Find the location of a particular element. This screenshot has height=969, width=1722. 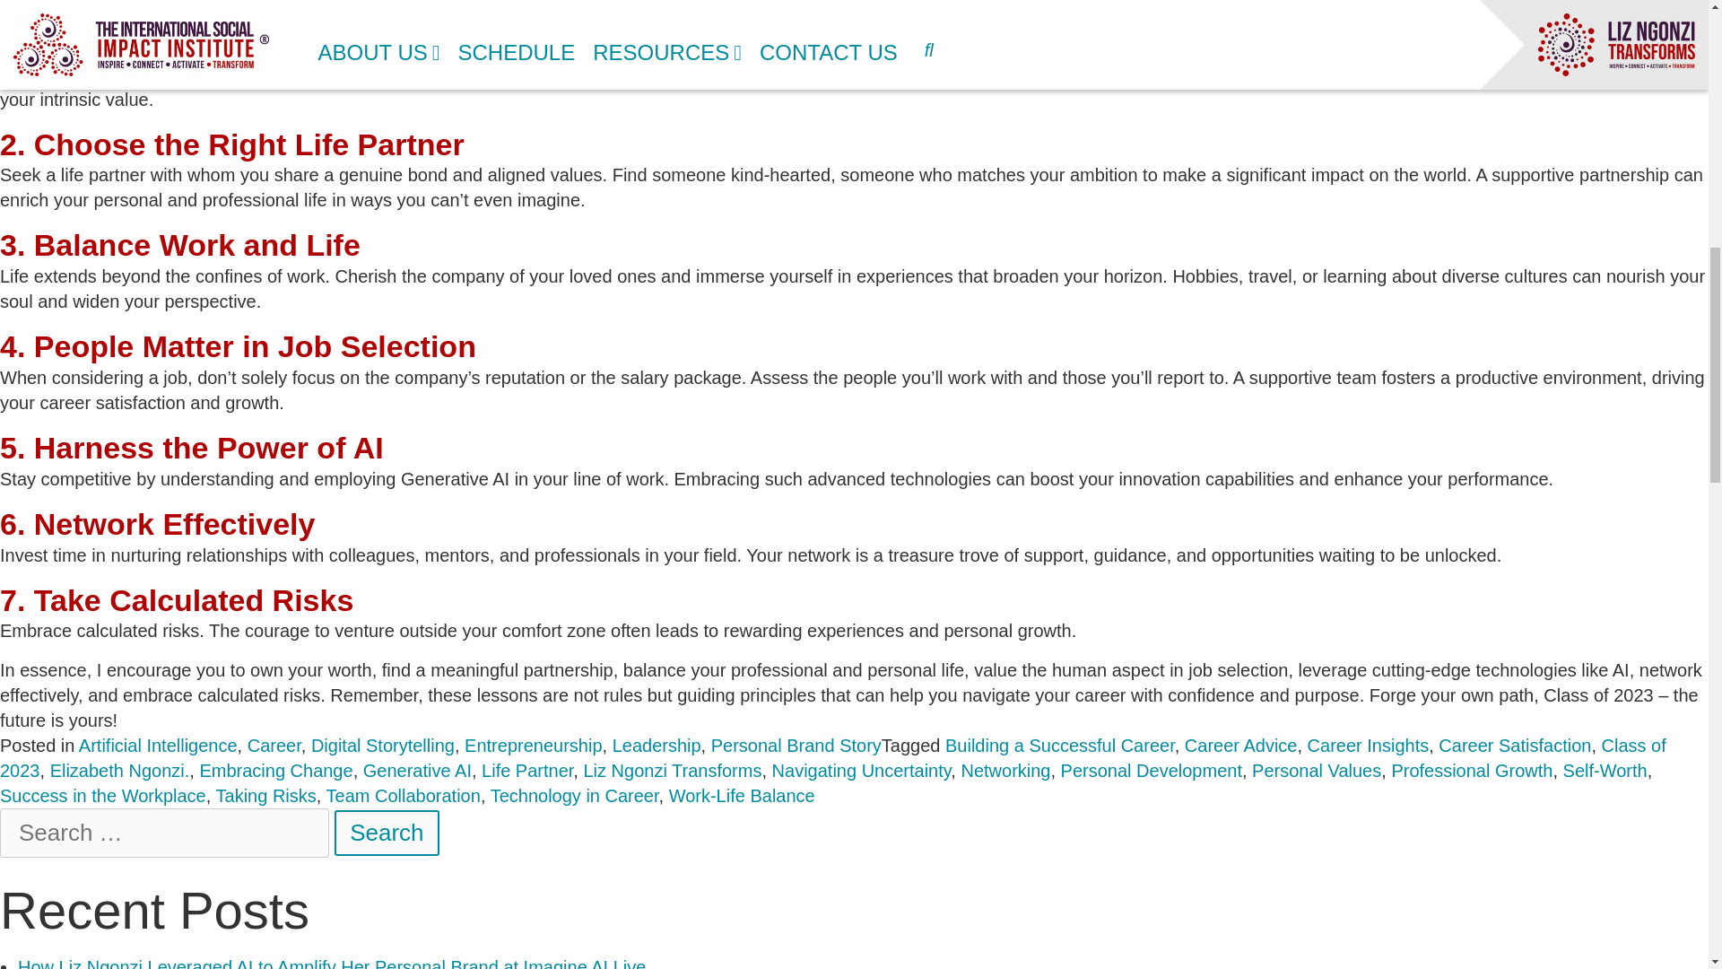

Digital Storytelling is located at coordinates (382, 746).